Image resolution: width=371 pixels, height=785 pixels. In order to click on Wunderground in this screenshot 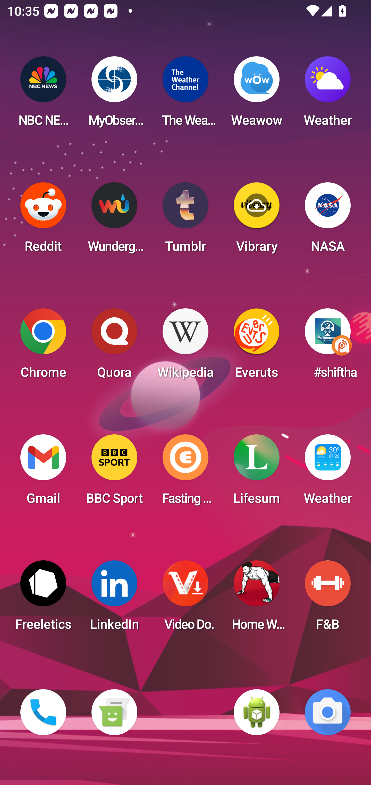, I will do `click(114, 221)`.